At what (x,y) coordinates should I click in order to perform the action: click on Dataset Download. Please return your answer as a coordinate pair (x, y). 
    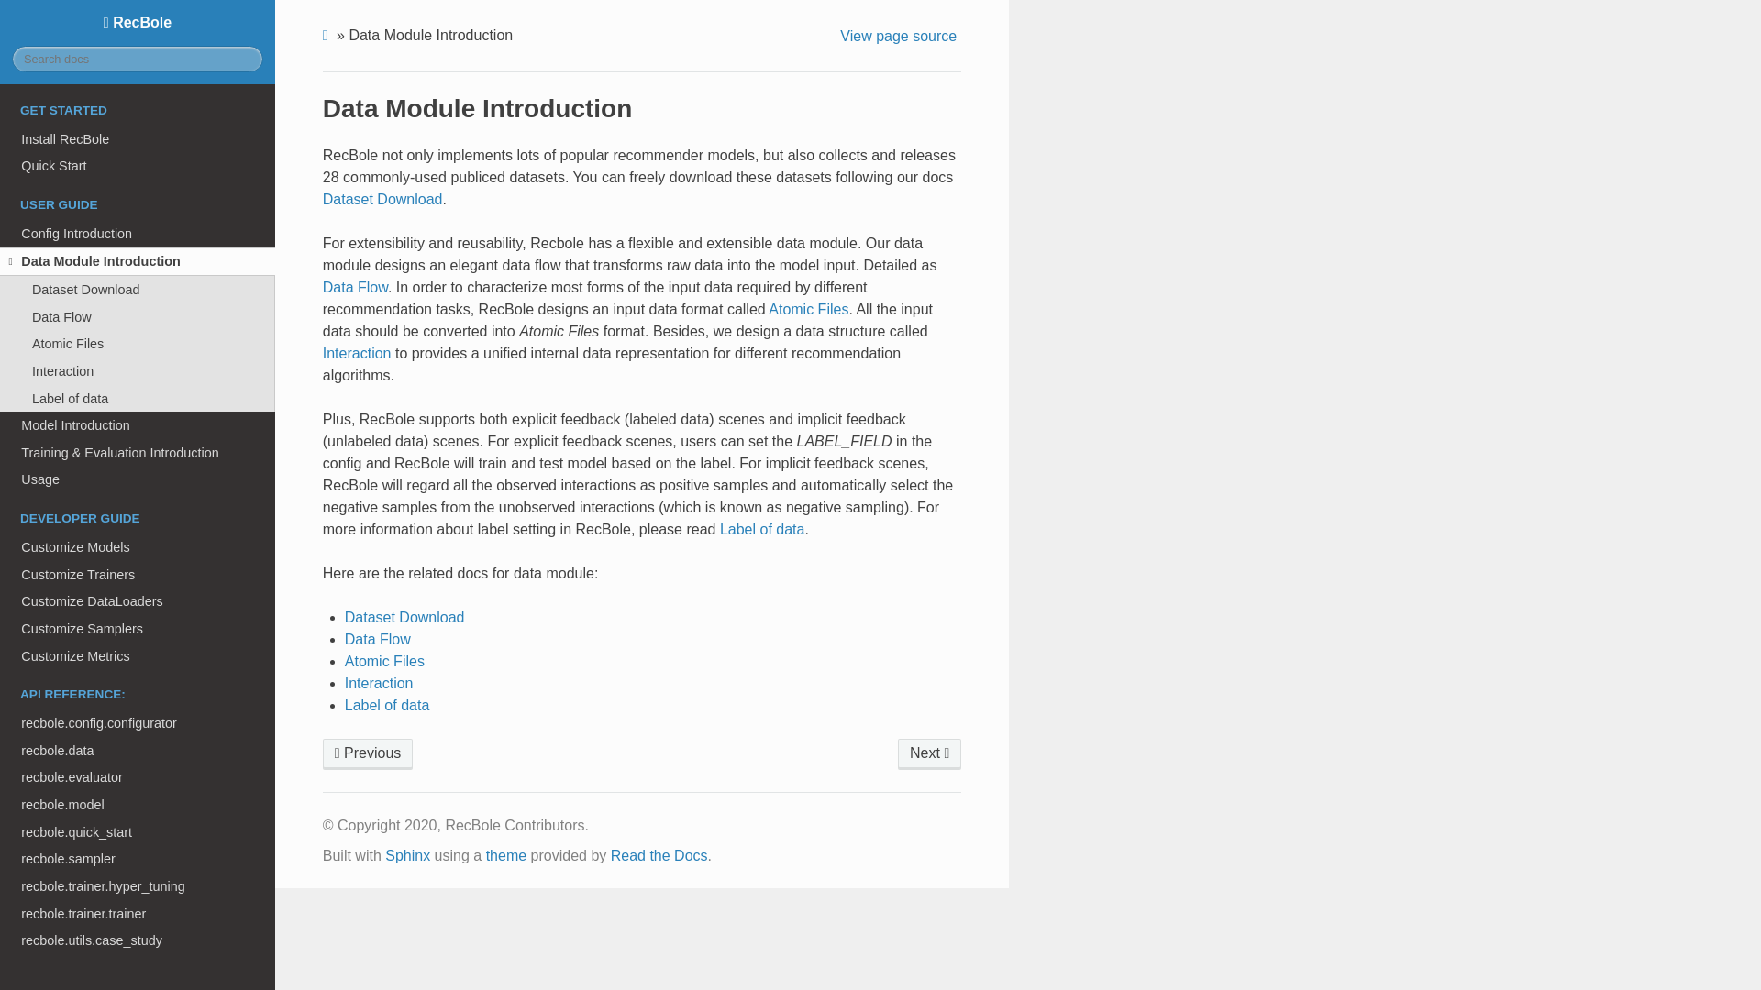
    Looking at the image, I should click on (138, 290).